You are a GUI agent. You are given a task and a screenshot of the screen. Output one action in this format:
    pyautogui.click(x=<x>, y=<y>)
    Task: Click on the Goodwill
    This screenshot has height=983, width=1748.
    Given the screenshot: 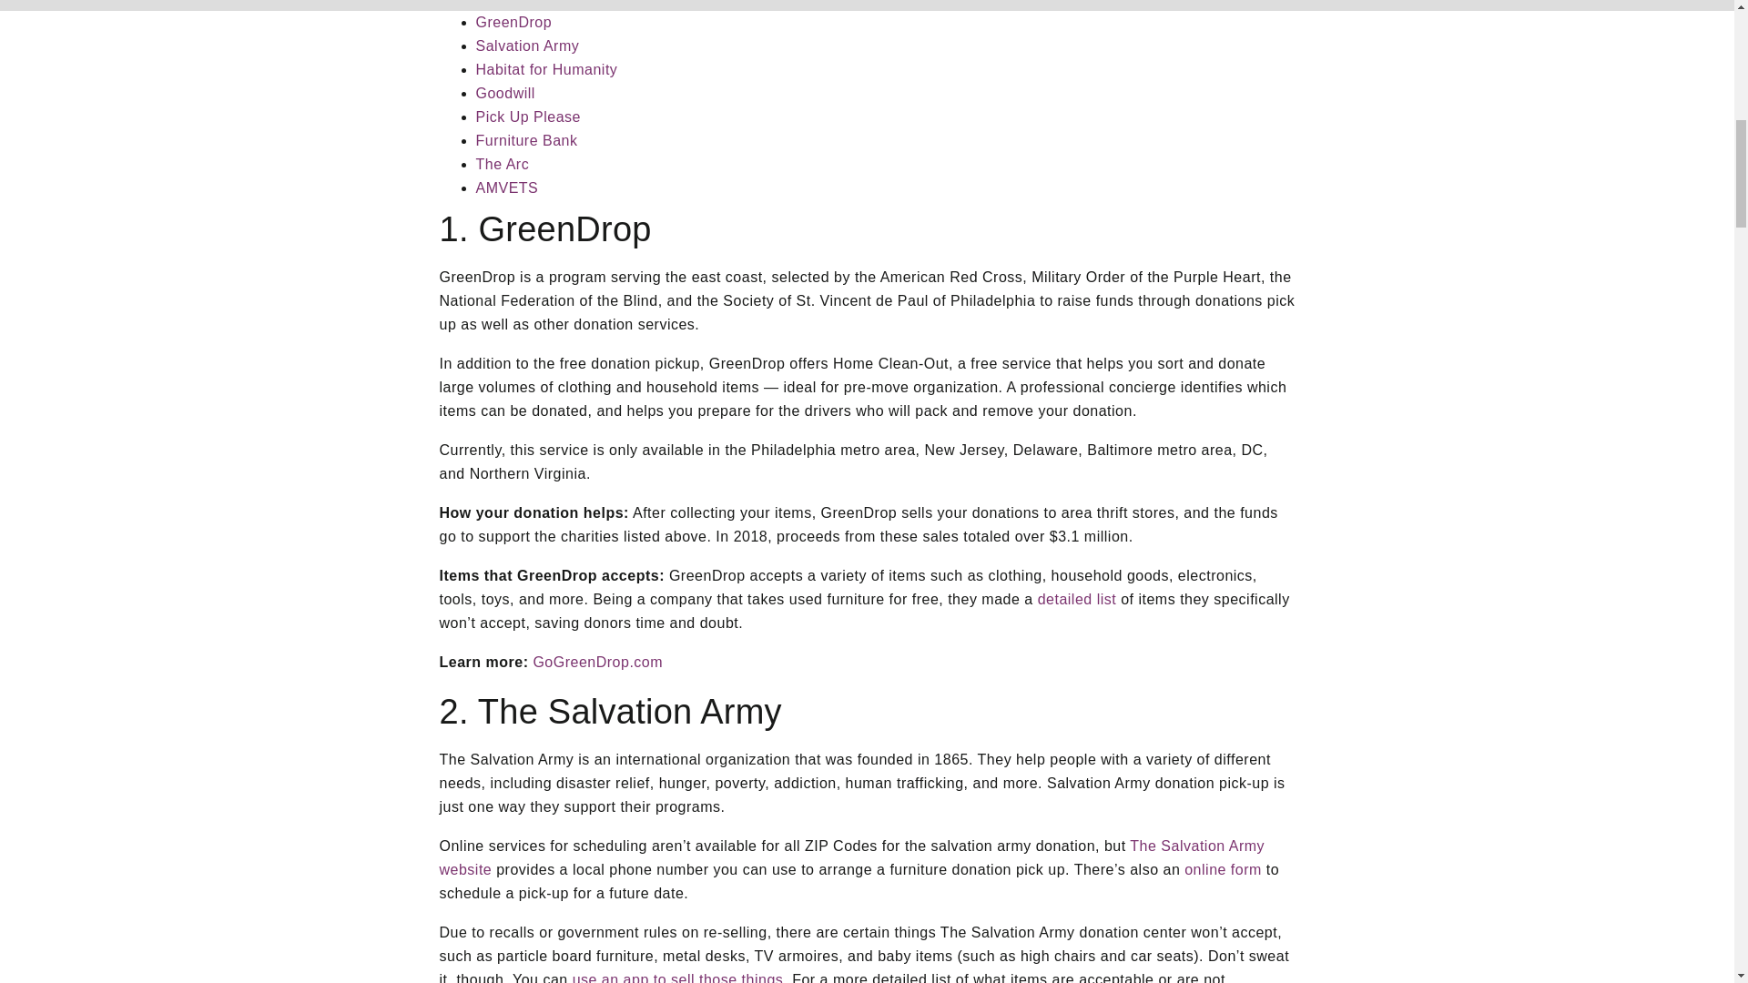 What is the action you would take?
    pyautogui.click(x=504, y=93)
    